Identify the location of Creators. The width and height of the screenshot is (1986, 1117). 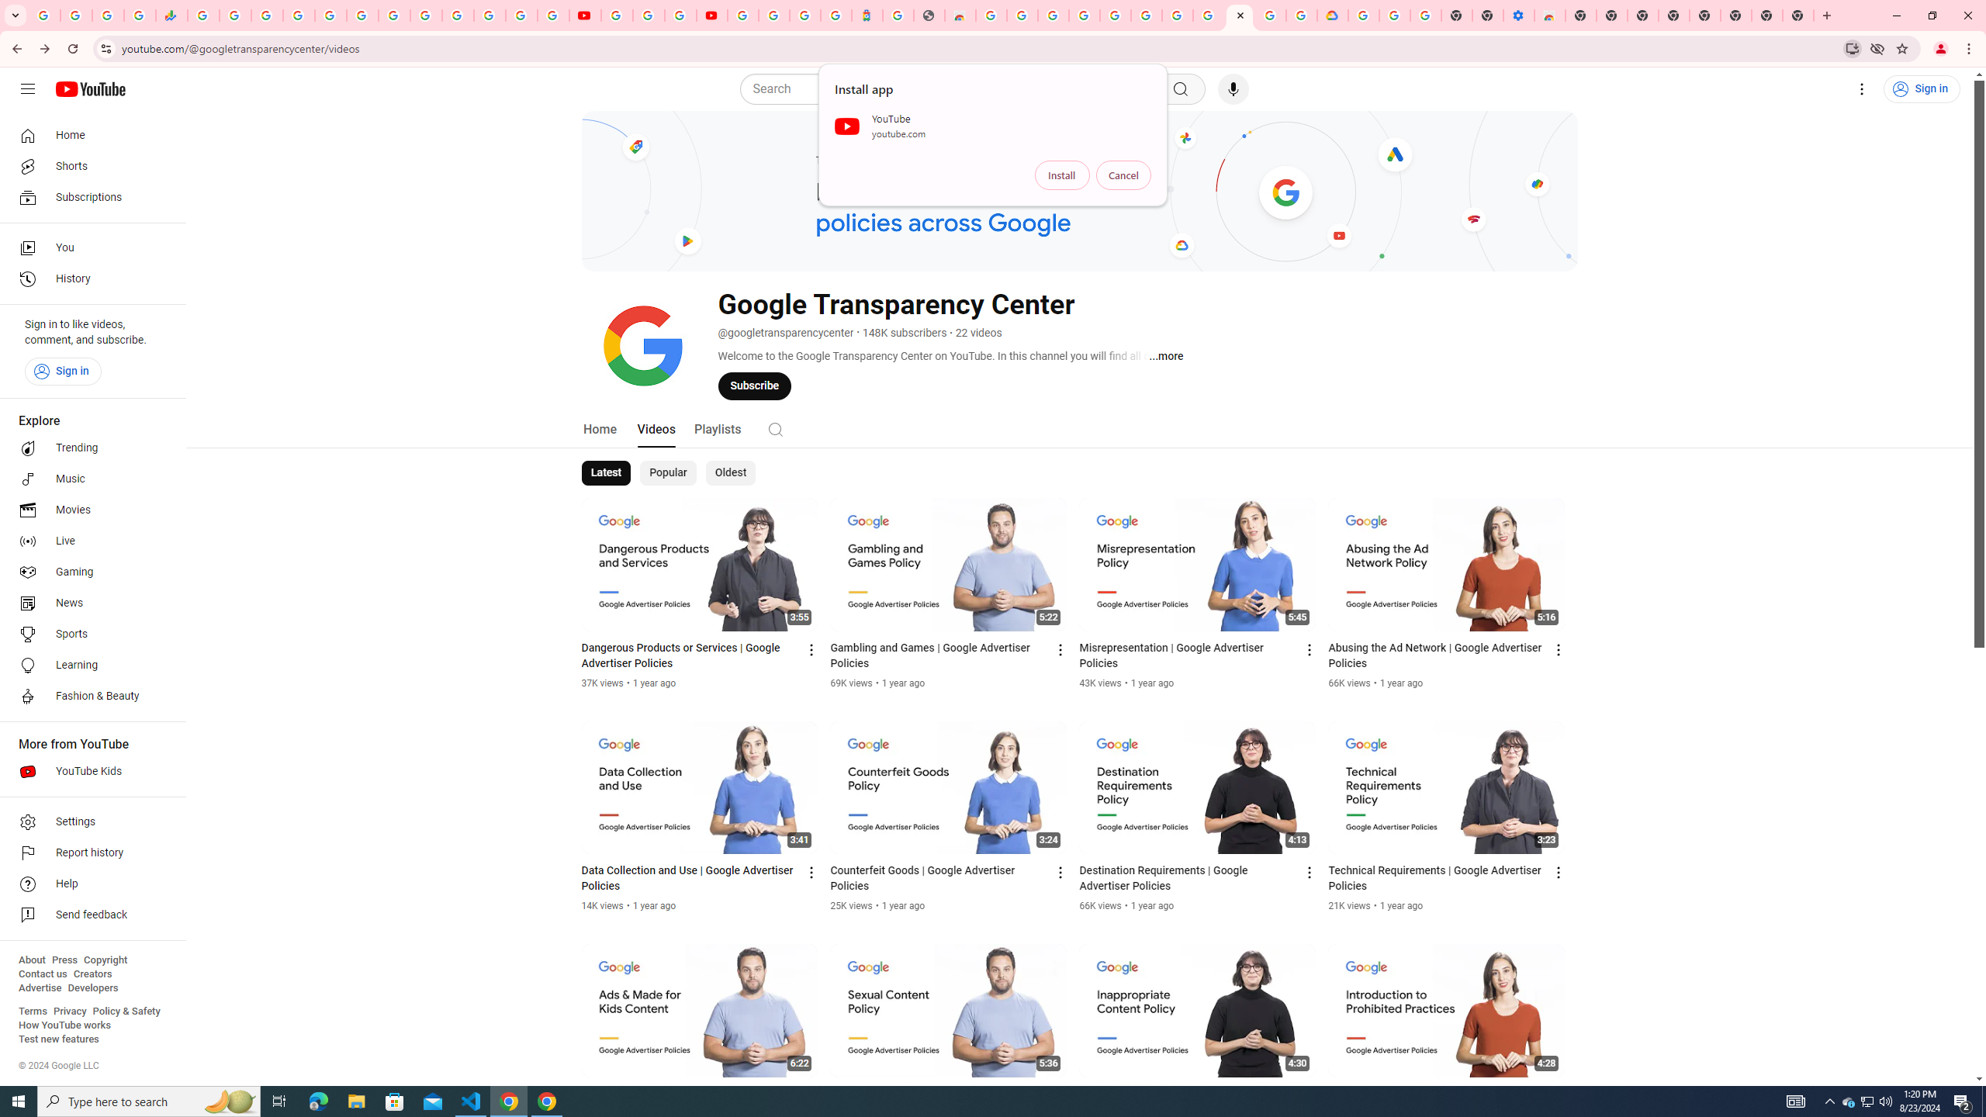
(93, 974).